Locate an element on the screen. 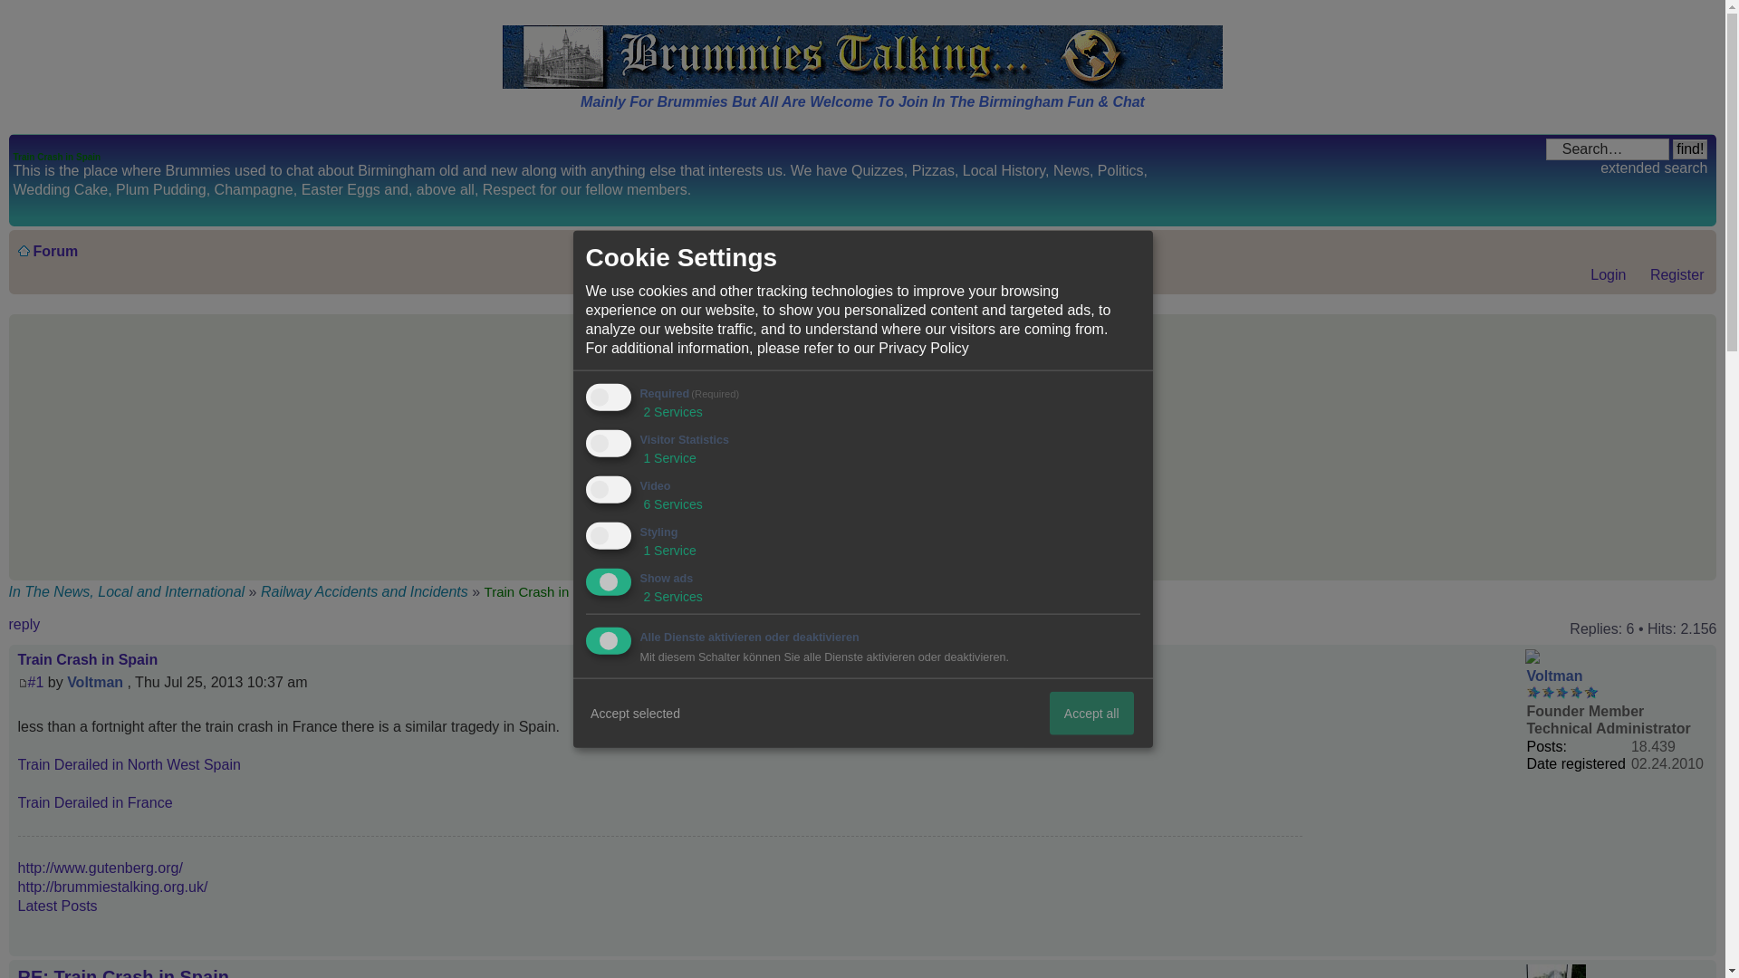 This screenshot has width=1739, height=978. Railway Accidents and Incidents is located at coordinates (364, 591).